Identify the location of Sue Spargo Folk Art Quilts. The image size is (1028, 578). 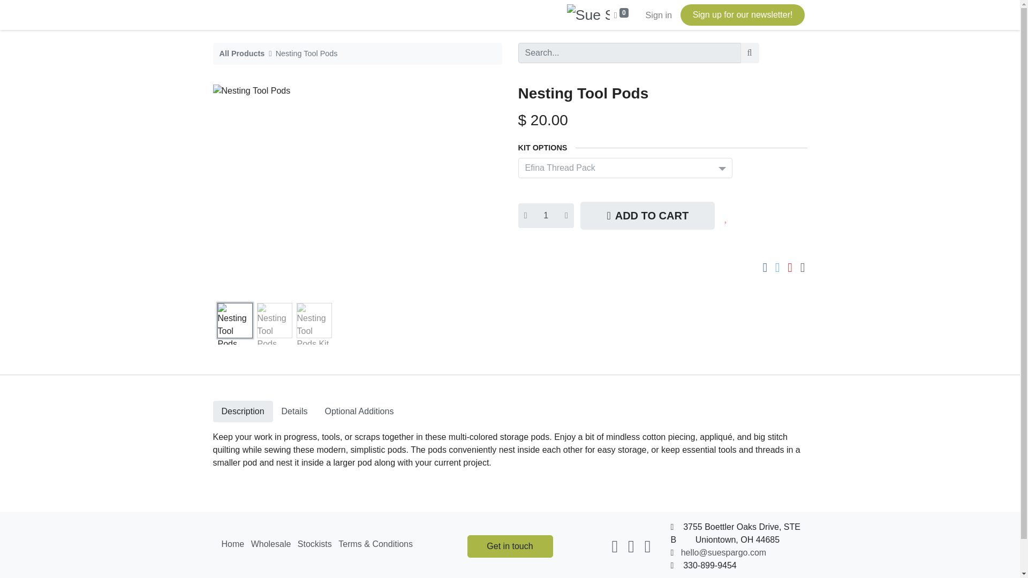
(588, 14).